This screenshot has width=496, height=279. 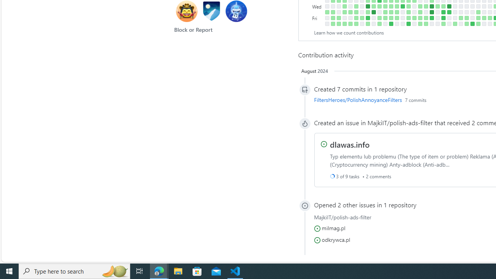 What do you see at coordinates (443, 6) in the screenshot?
I see `3 contributions on January 10th.` at bounding box center [443, 6].